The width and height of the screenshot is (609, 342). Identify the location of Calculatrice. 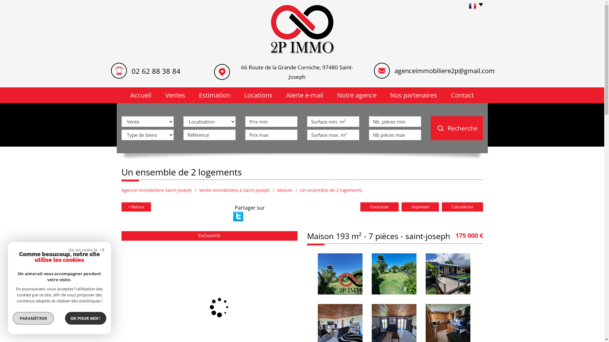
(462, 207).